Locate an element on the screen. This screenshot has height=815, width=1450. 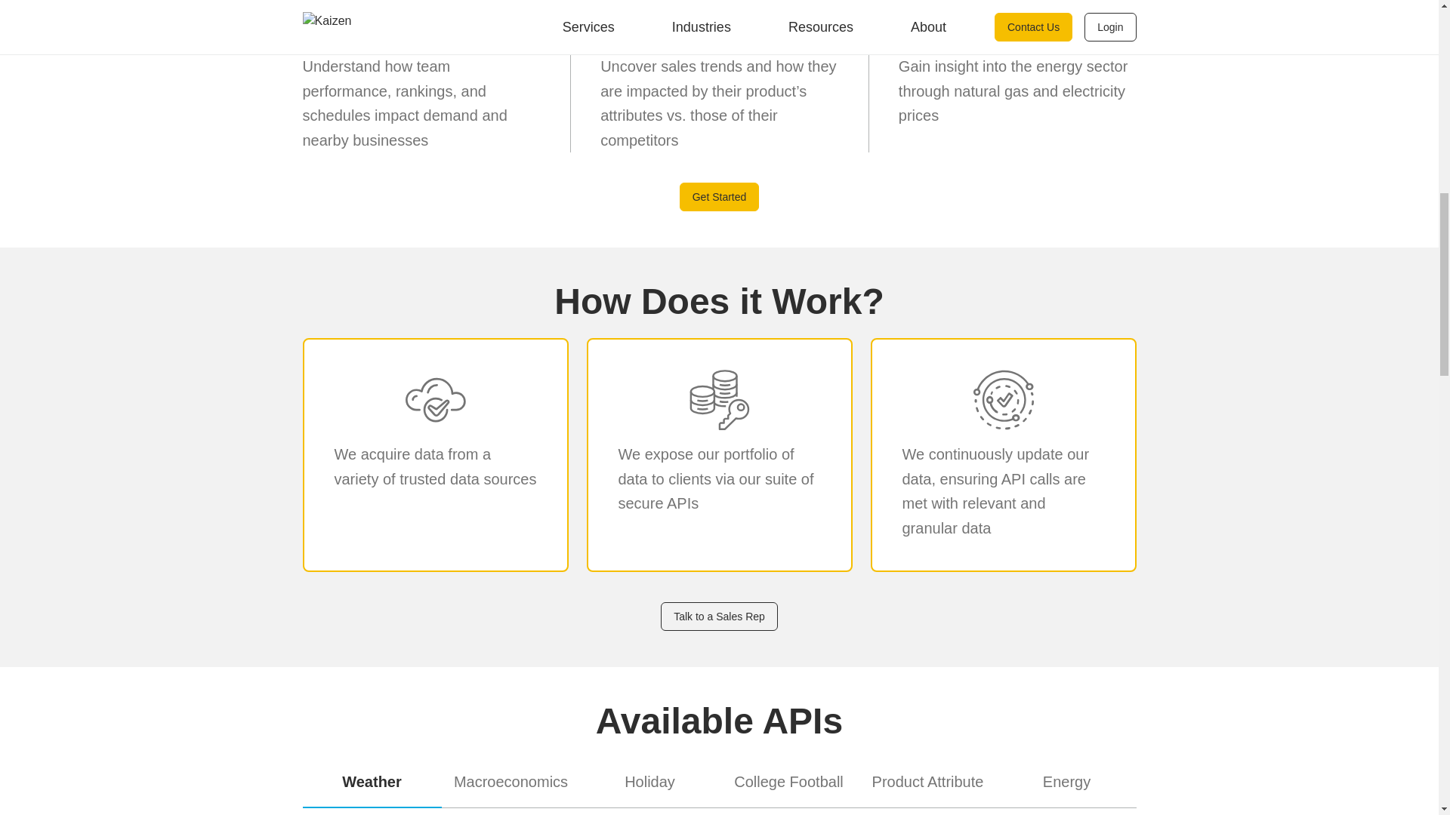
Weather is located at coordinates (371, 783).